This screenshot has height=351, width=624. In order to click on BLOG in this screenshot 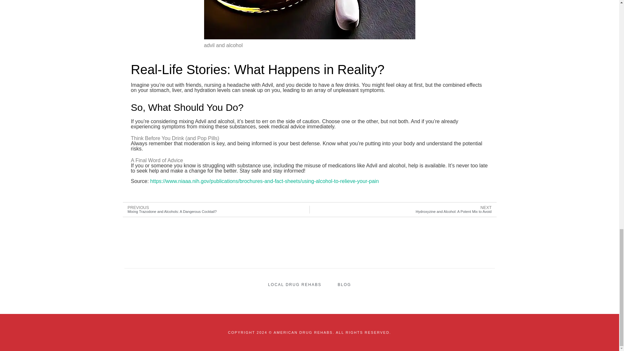, I will do `click(456, 209)`.